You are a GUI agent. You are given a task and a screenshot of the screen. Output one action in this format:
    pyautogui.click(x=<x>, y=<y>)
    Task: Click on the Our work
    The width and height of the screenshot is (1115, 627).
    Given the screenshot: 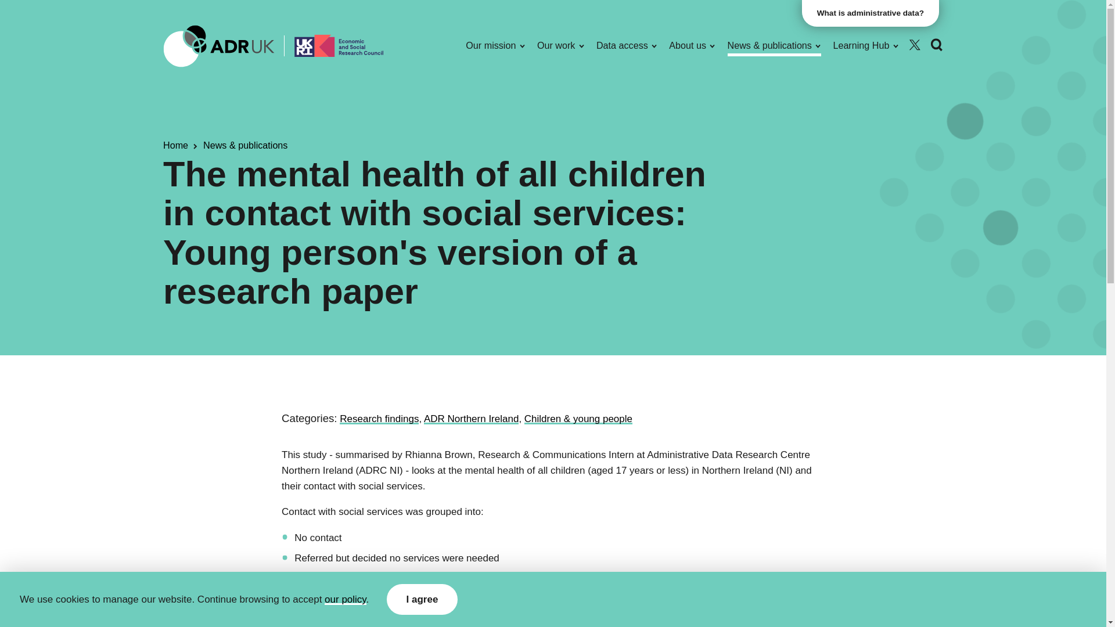 What is the action you would take?
    pyautogui.click(x=561, y=45)
    